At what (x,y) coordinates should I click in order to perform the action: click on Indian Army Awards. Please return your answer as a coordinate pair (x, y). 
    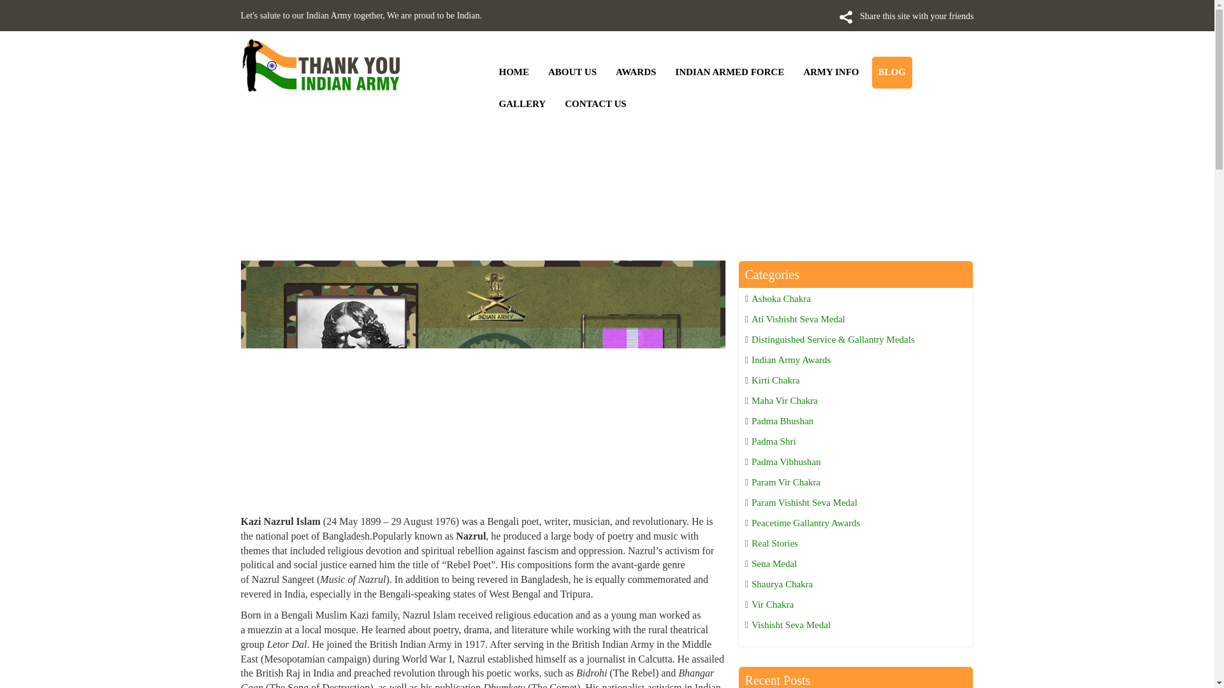
    Looking at the image, I should click on (787, 360).